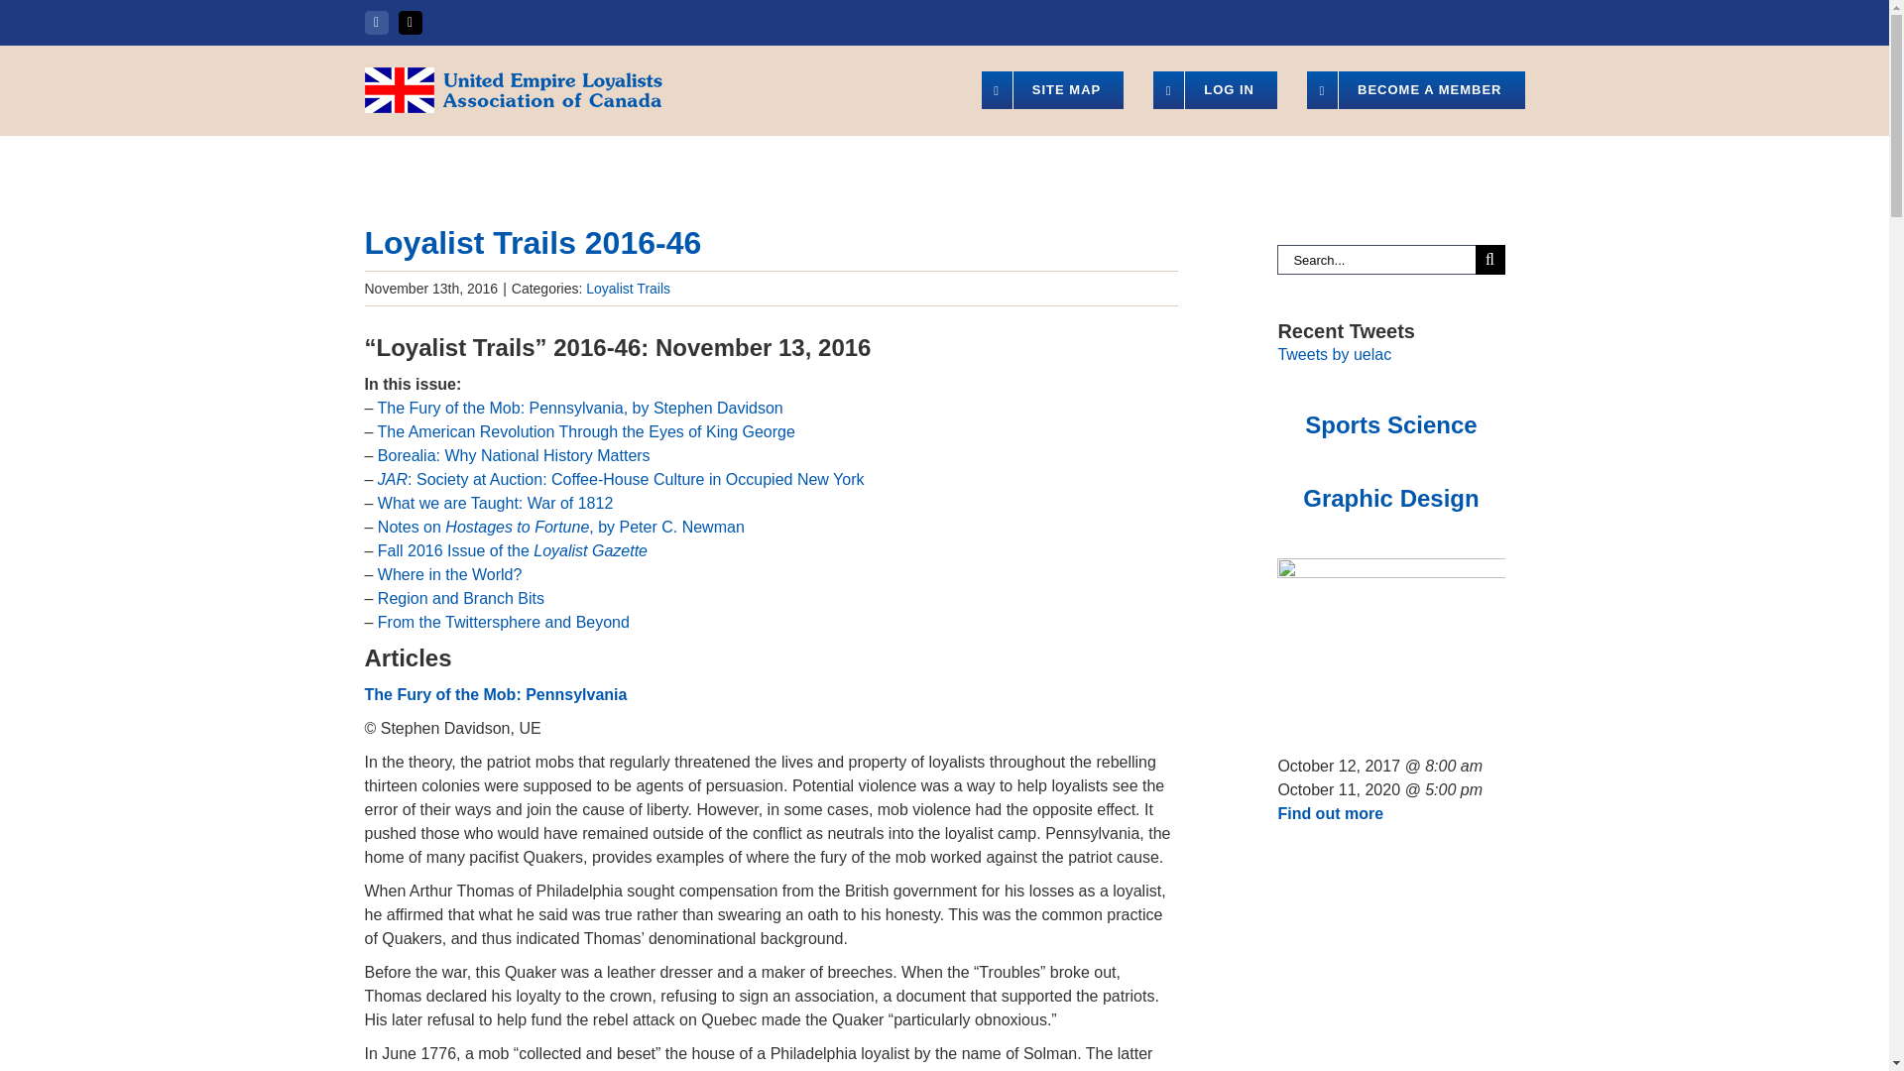  I want to click on SITE MAP, so click(1052, 90).